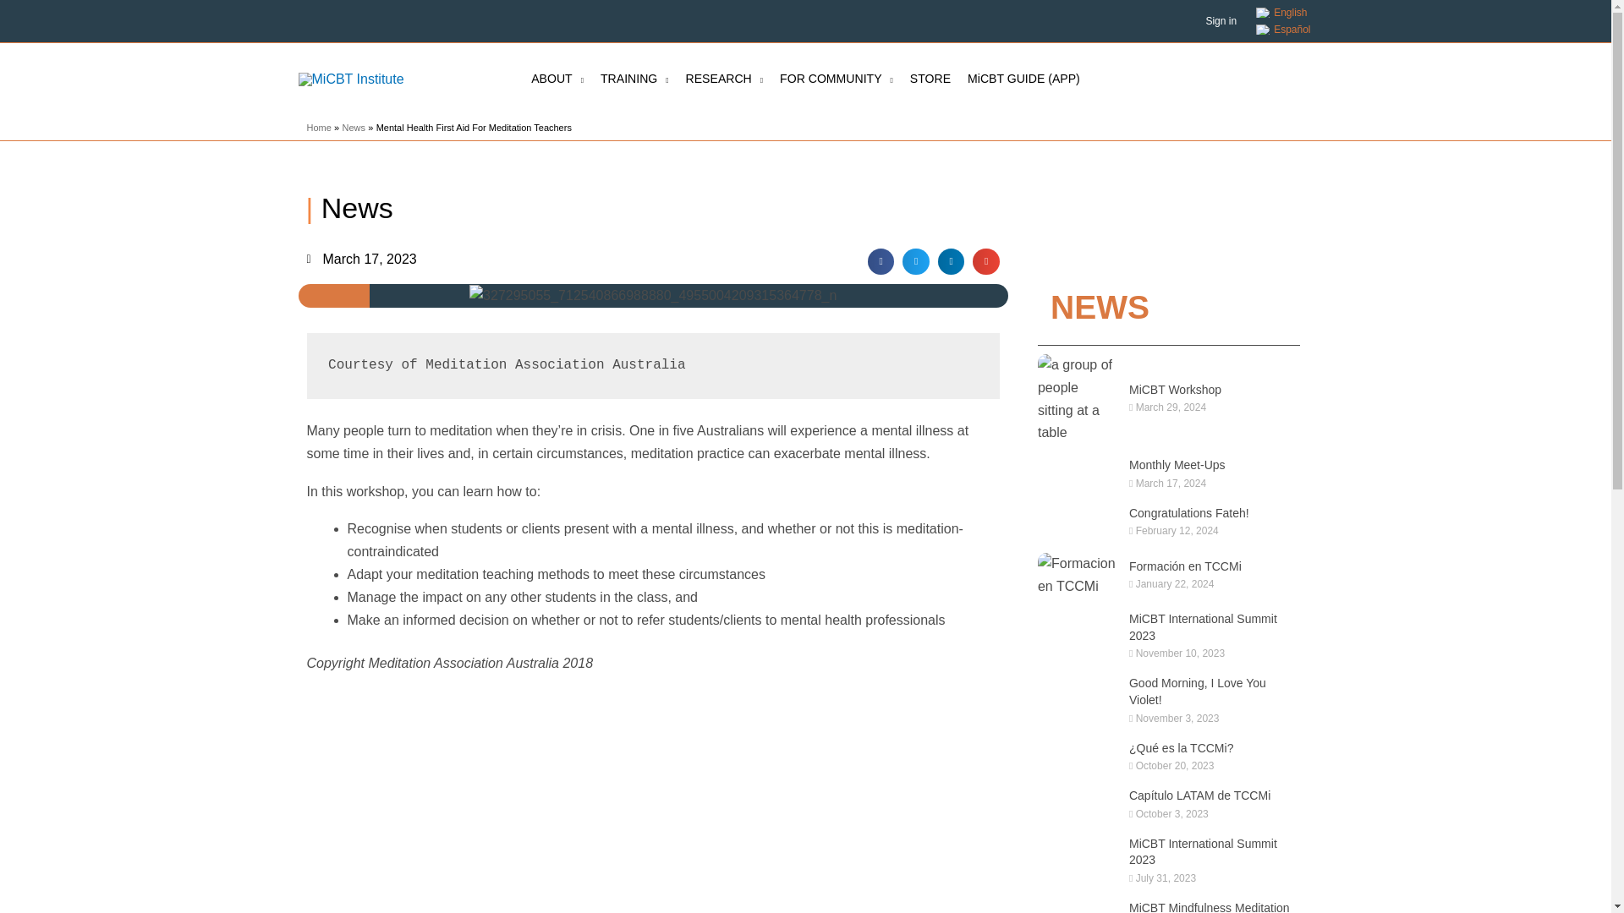  I want to click on Sign in, so click(1220, 21).